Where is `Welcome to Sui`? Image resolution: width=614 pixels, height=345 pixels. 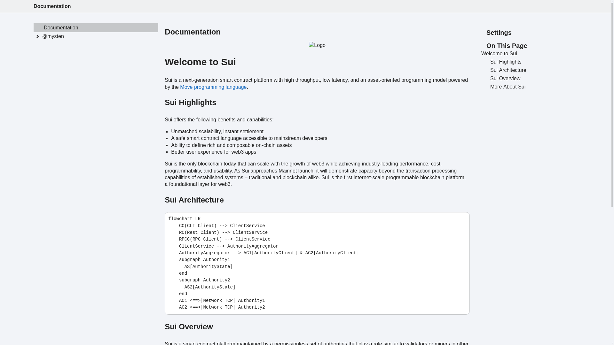 Welcome to Sui is located at coordinates (528, 54).